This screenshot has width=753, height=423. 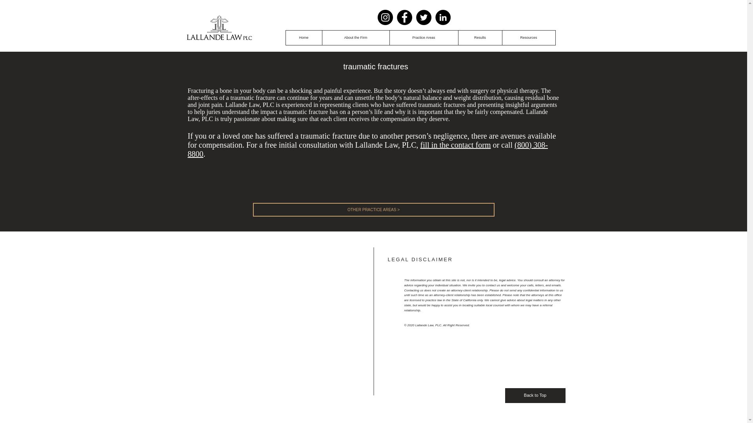 What do you see at coordinates (424, 38) in the screenshot?
I see `Practice Areas` at bounding box center [424, 38].